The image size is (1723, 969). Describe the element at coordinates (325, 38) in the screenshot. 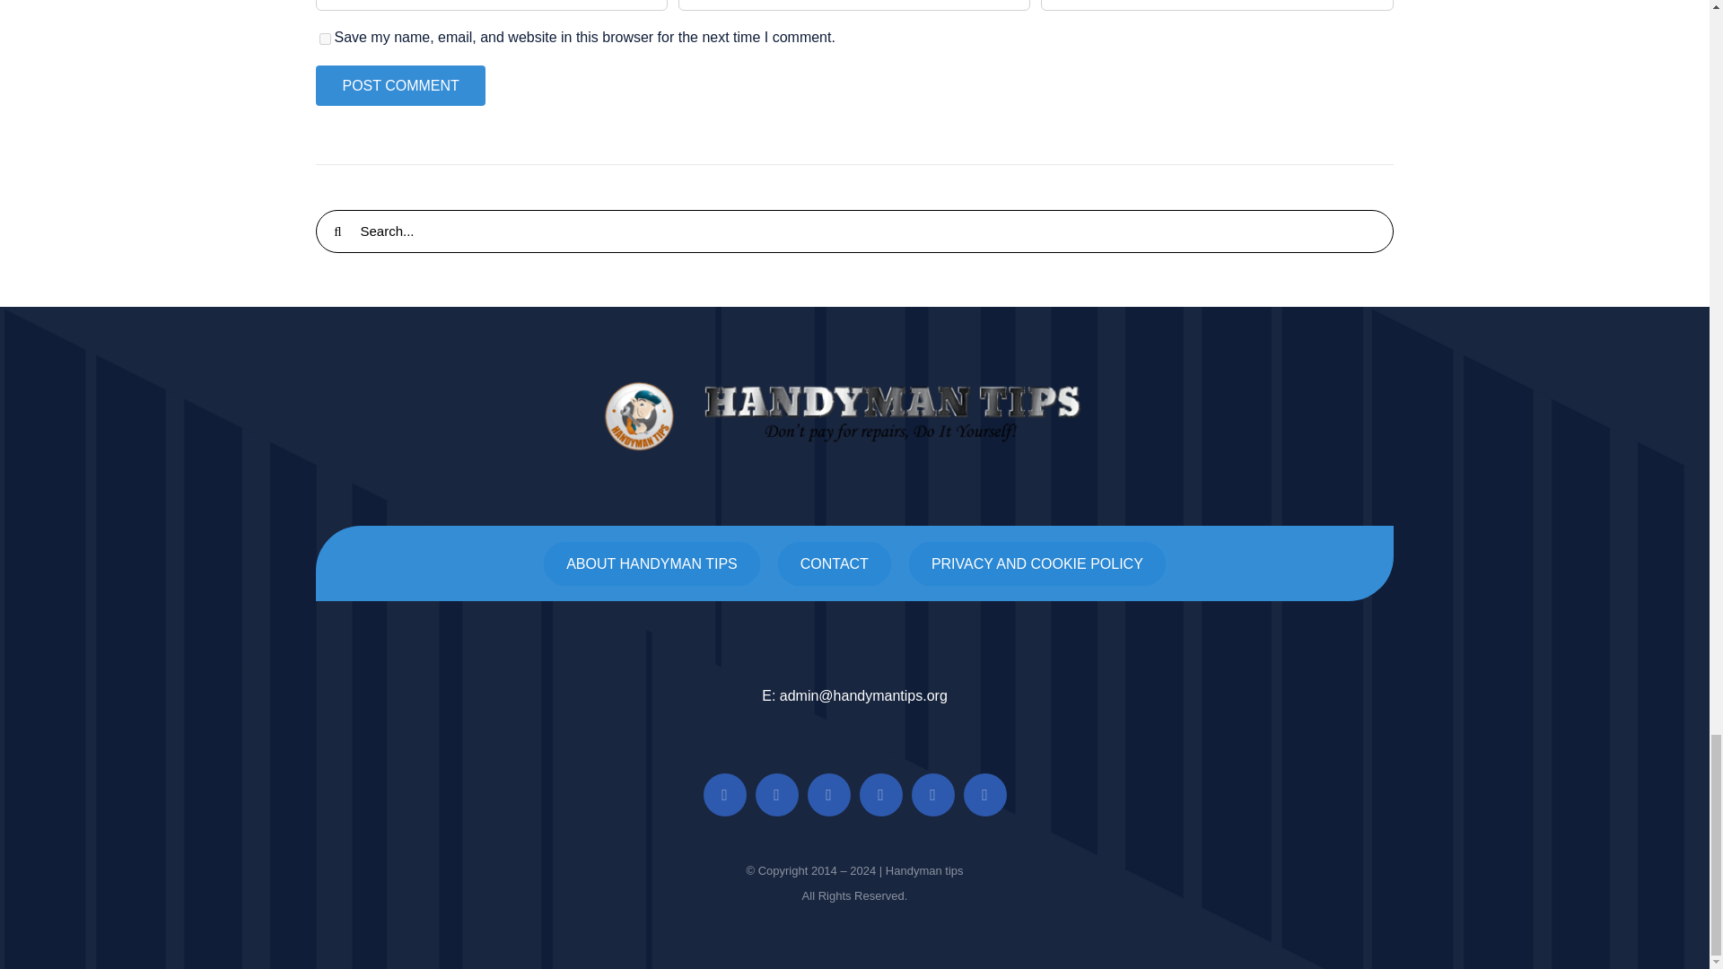

I see `yes` at that location.